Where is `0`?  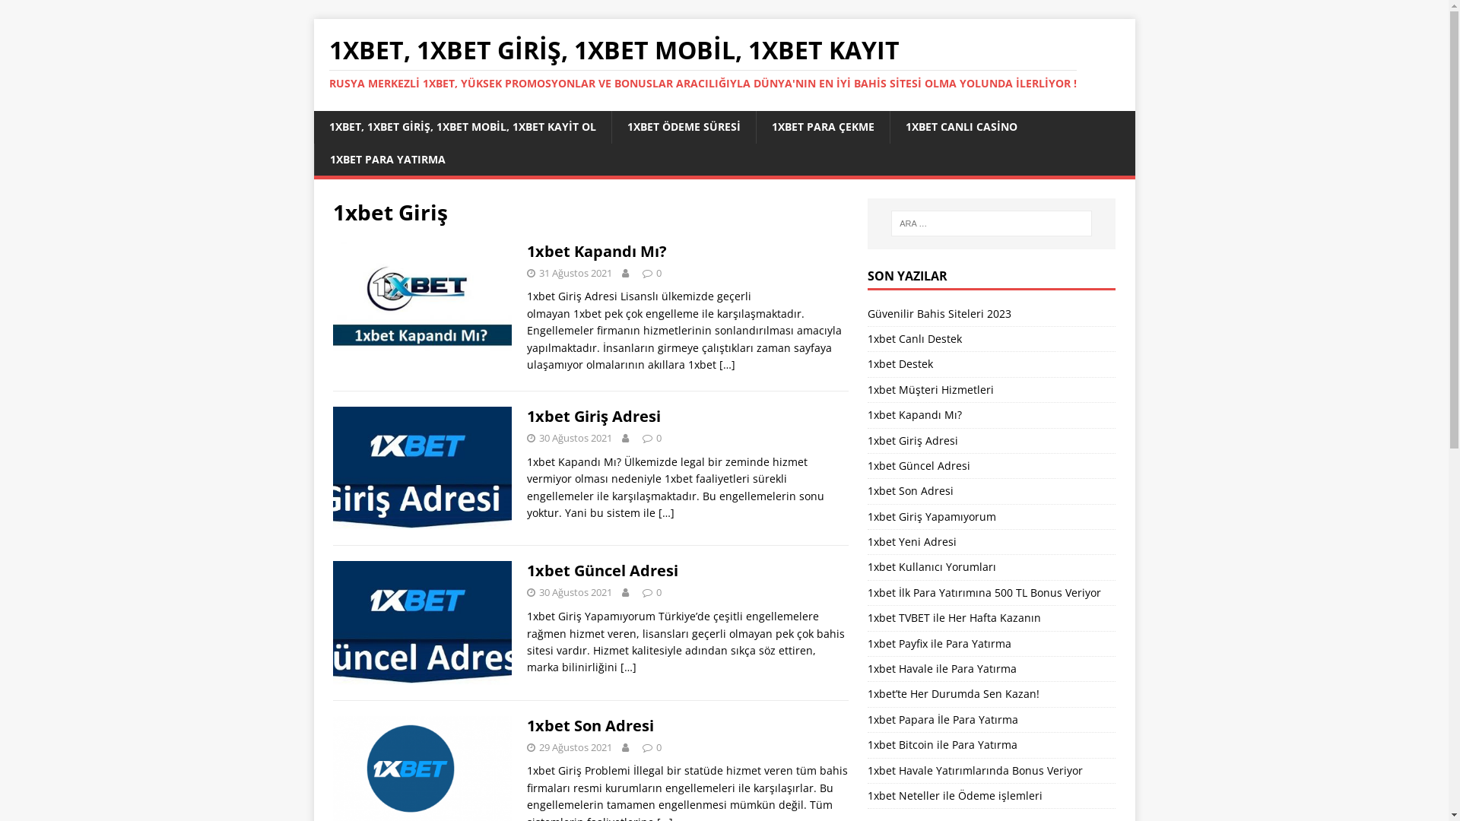 0 is located at coordinates (659, 747).